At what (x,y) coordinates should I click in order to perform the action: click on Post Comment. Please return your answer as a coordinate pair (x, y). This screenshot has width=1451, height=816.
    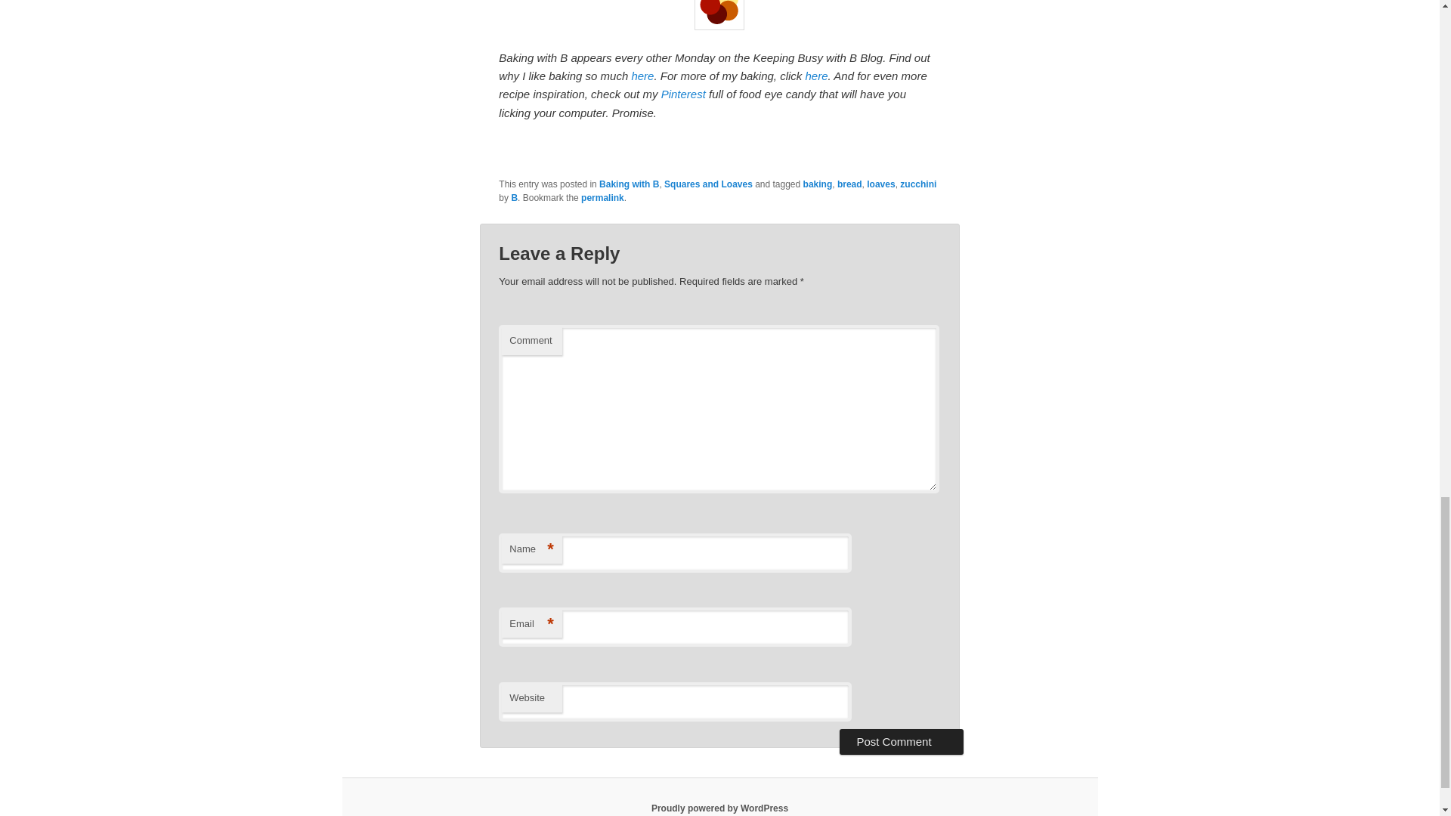
    Looking at the image, I should click on (901, 742).